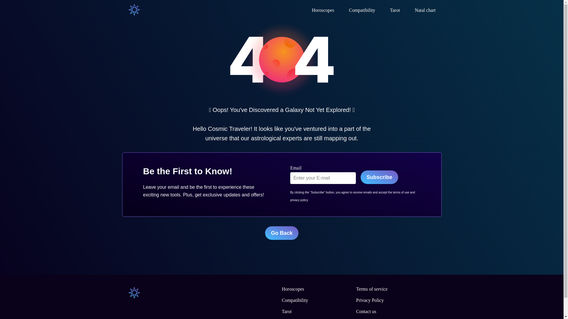 The width and height of the screenshot is (568, 319). Describe the element at coordinates (323, 10) in the screenshot. I see `Horoscopes` at that location.